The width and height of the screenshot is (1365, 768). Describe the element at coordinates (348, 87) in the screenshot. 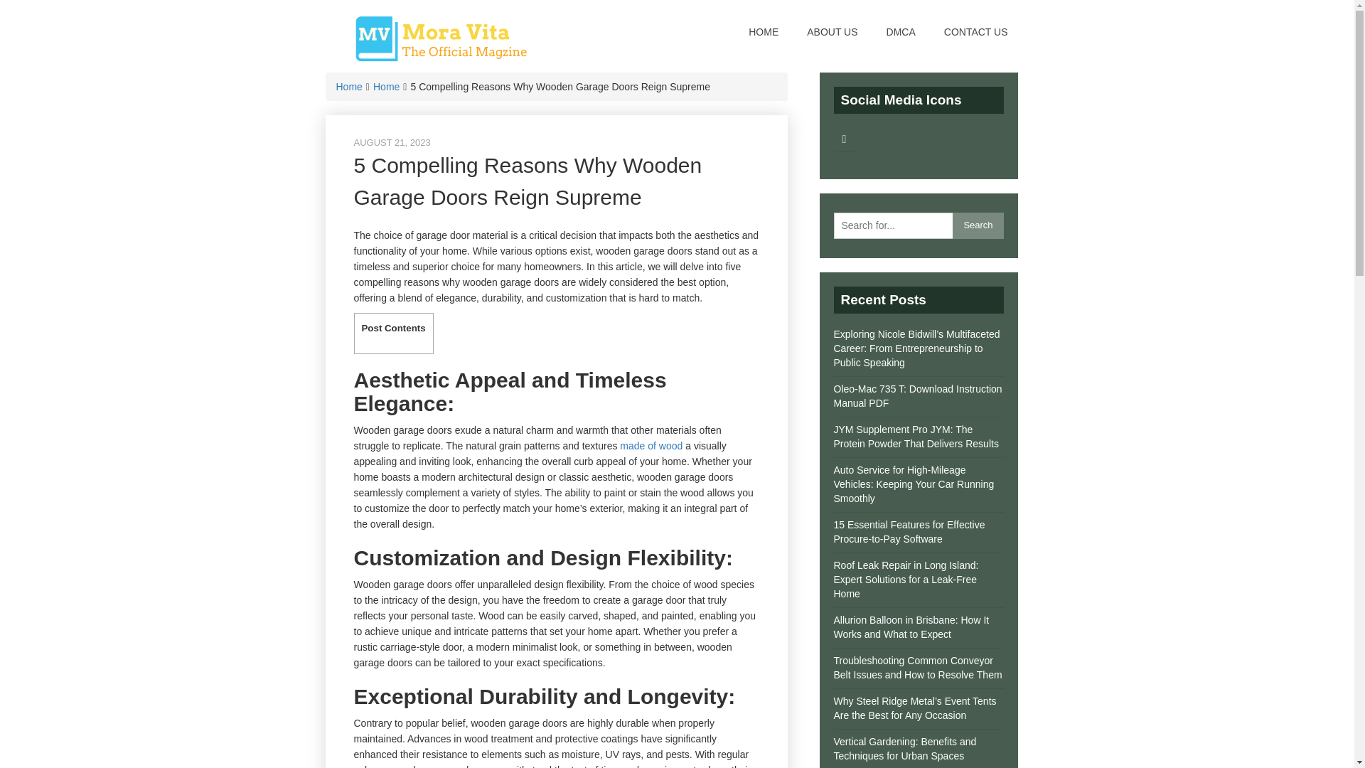

I see `Home` at that location.